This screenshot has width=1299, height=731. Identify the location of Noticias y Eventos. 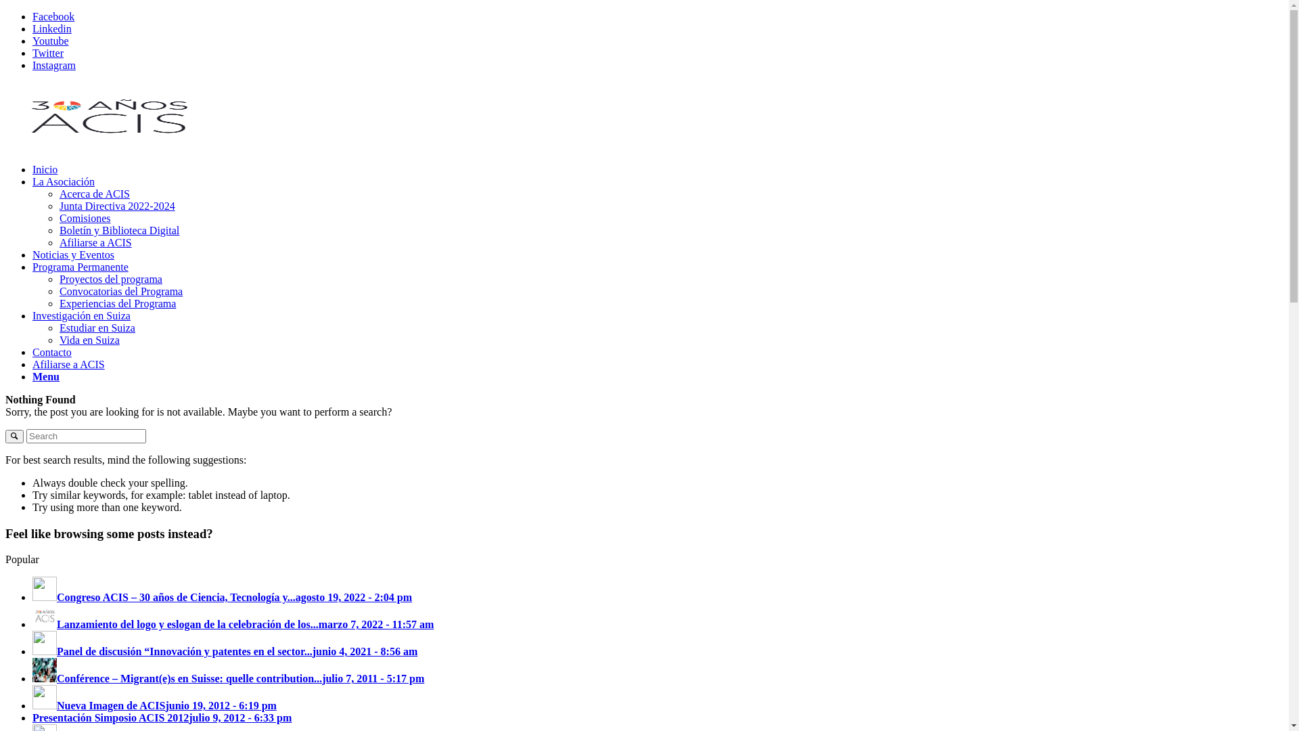
(73, 254).